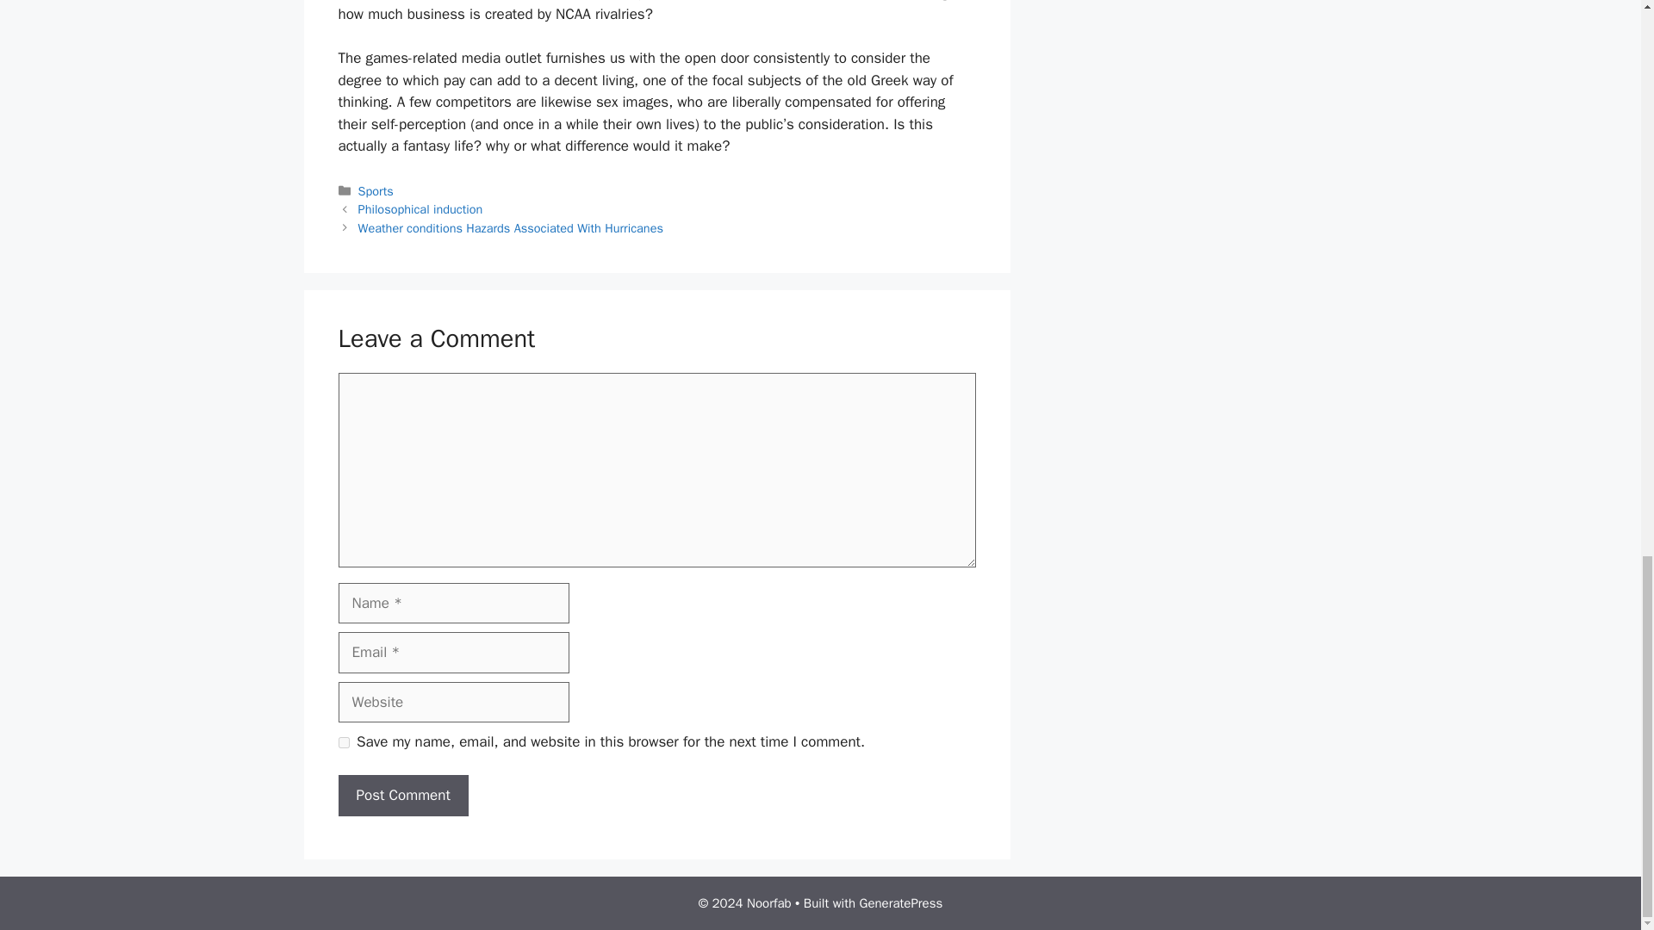 The image size is (1654, 930). I want to click on Post Comment, so click(402, 796).